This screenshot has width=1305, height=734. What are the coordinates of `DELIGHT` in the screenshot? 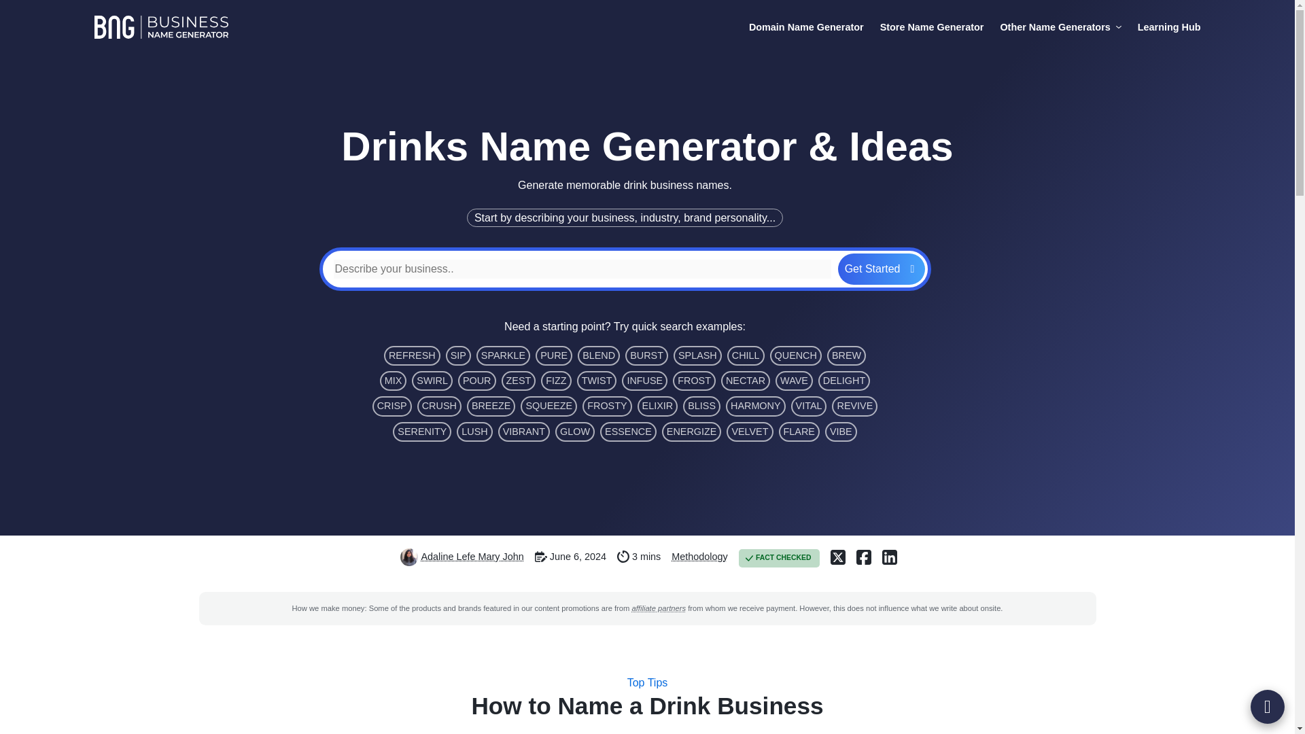 It's located at (844, 381).